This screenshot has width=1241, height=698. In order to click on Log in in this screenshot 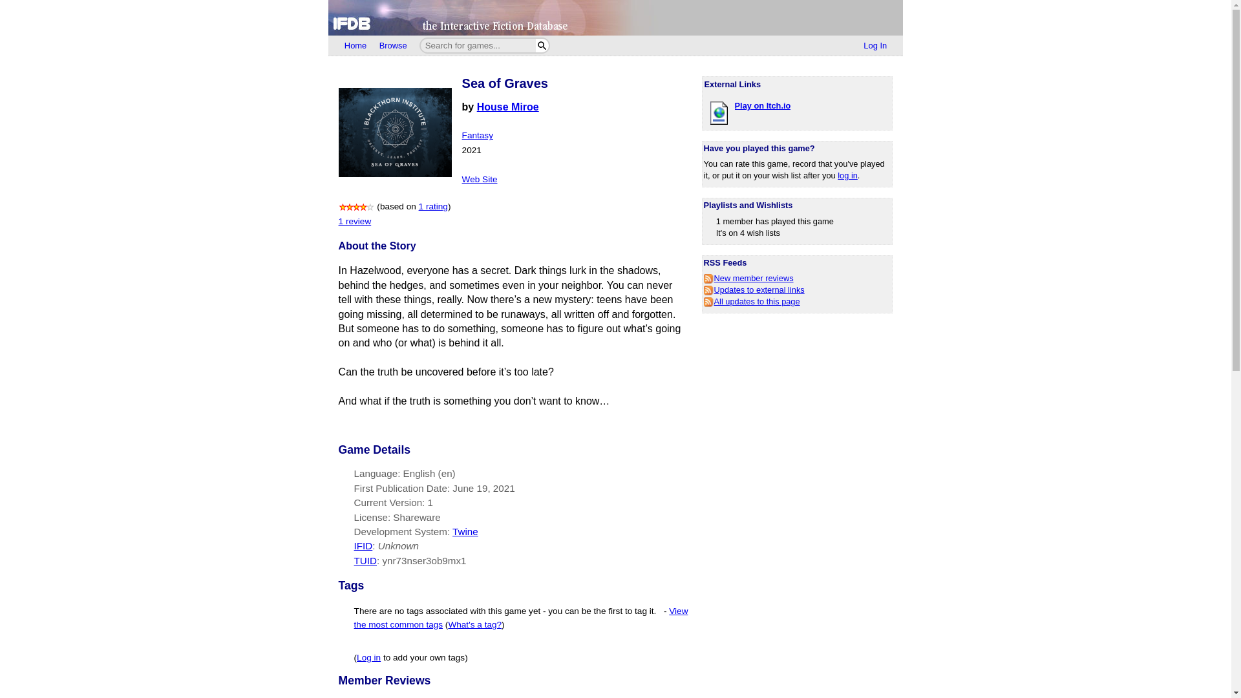, I will do `click(368, 657)`.